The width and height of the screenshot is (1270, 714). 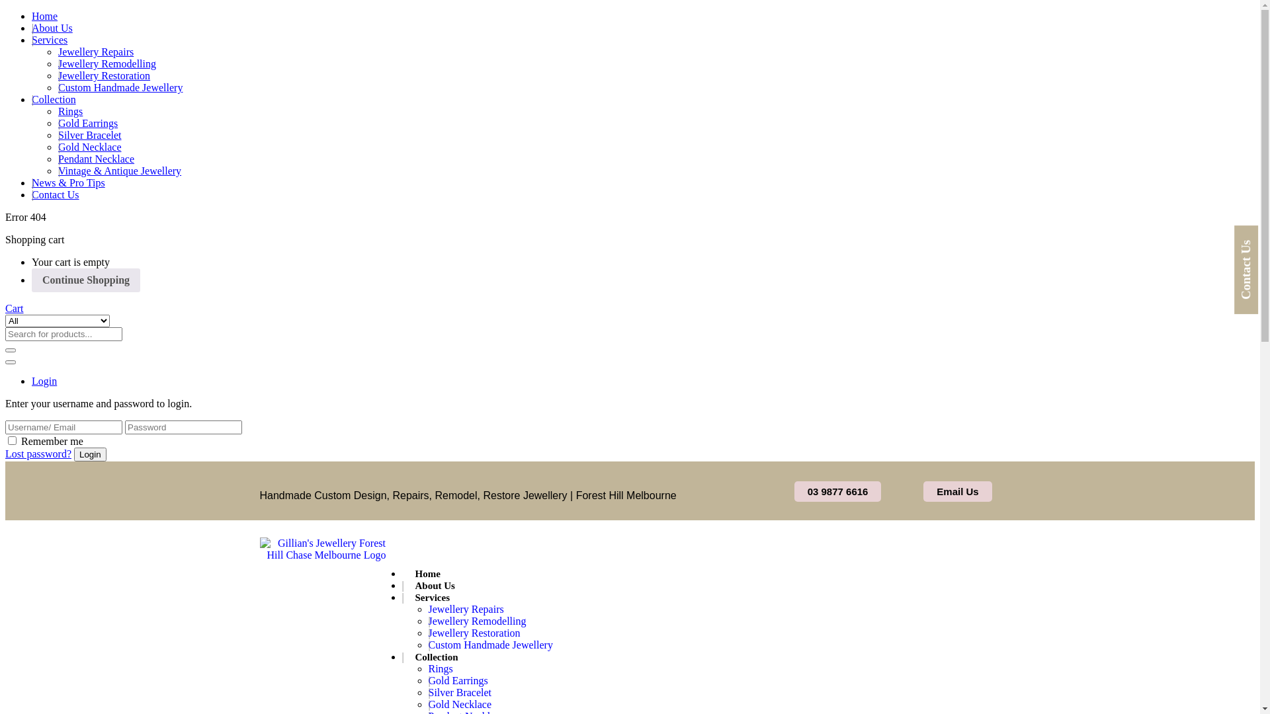 What do you see at coordinates (431, 575) in the screenshot?
I see `Home` at bounding box center [431, 575].